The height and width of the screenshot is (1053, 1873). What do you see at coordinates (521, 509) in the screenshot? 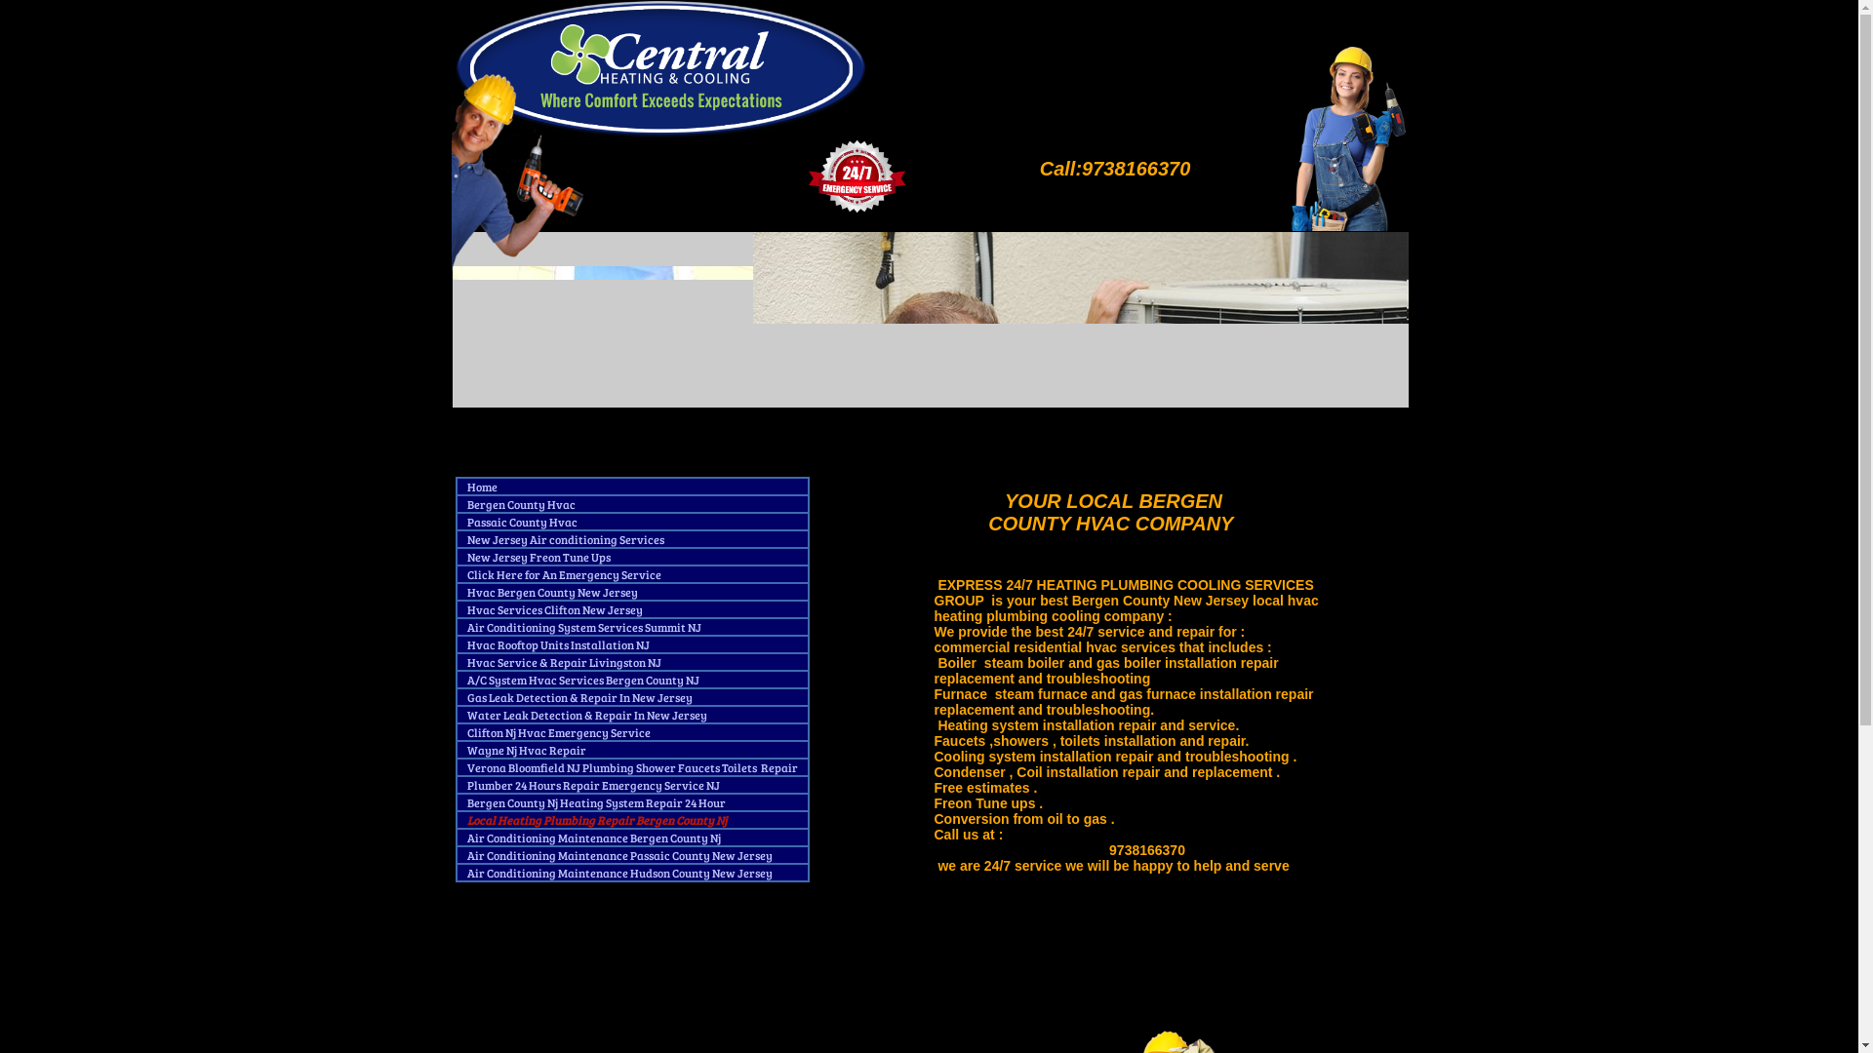
I see `Bergen County Hvac` at bounding box center [521, 509].